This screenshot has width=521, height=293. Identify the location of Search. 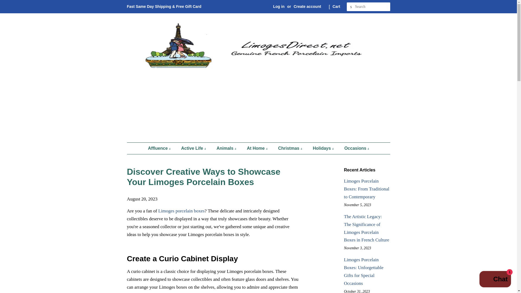
(351, 7).